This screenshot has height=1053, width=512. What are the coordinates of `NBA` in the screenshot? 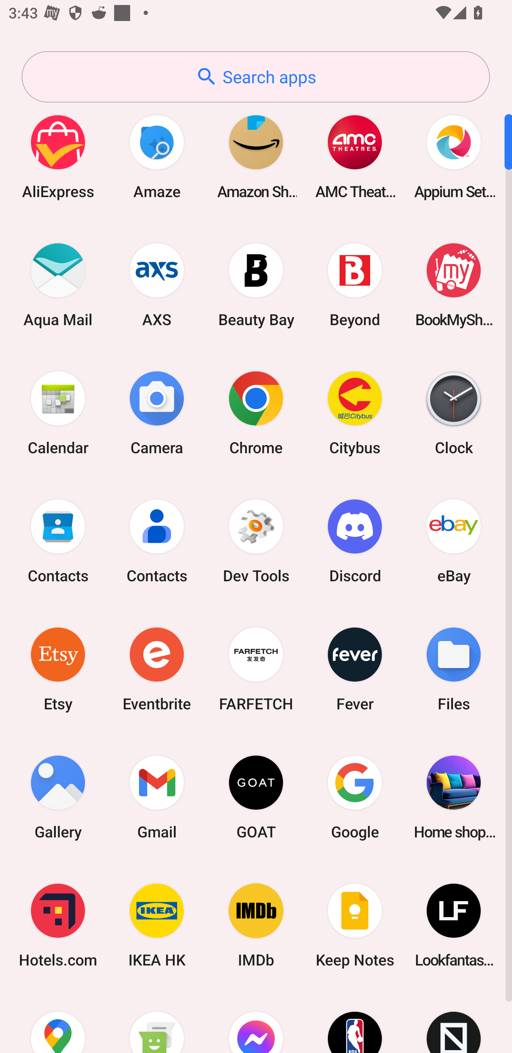 It's located at (355, 1021).